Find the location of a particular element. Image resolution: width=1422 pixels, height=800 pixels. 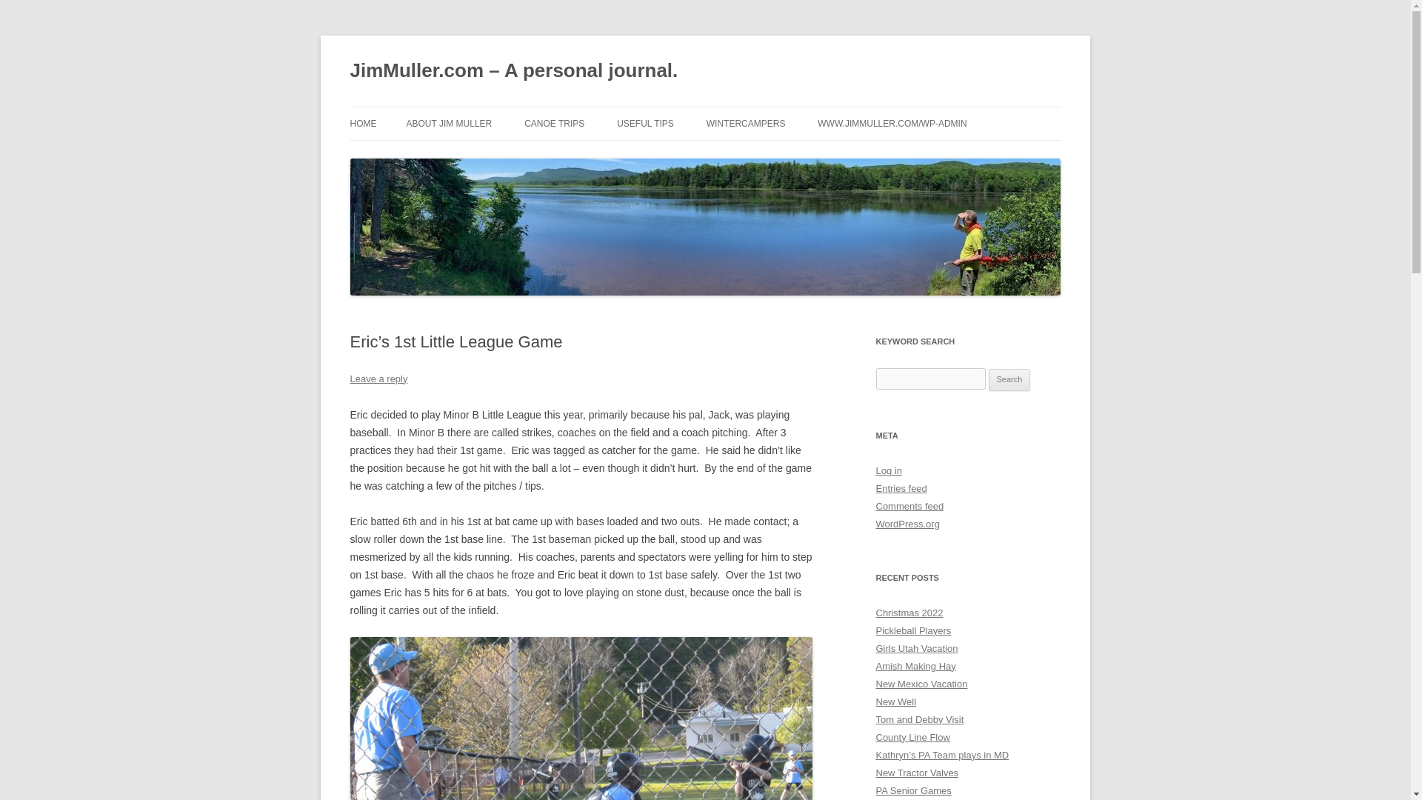

RACQUETTE RIVER: AXTON LANDING is located at coordinates (598, 164).